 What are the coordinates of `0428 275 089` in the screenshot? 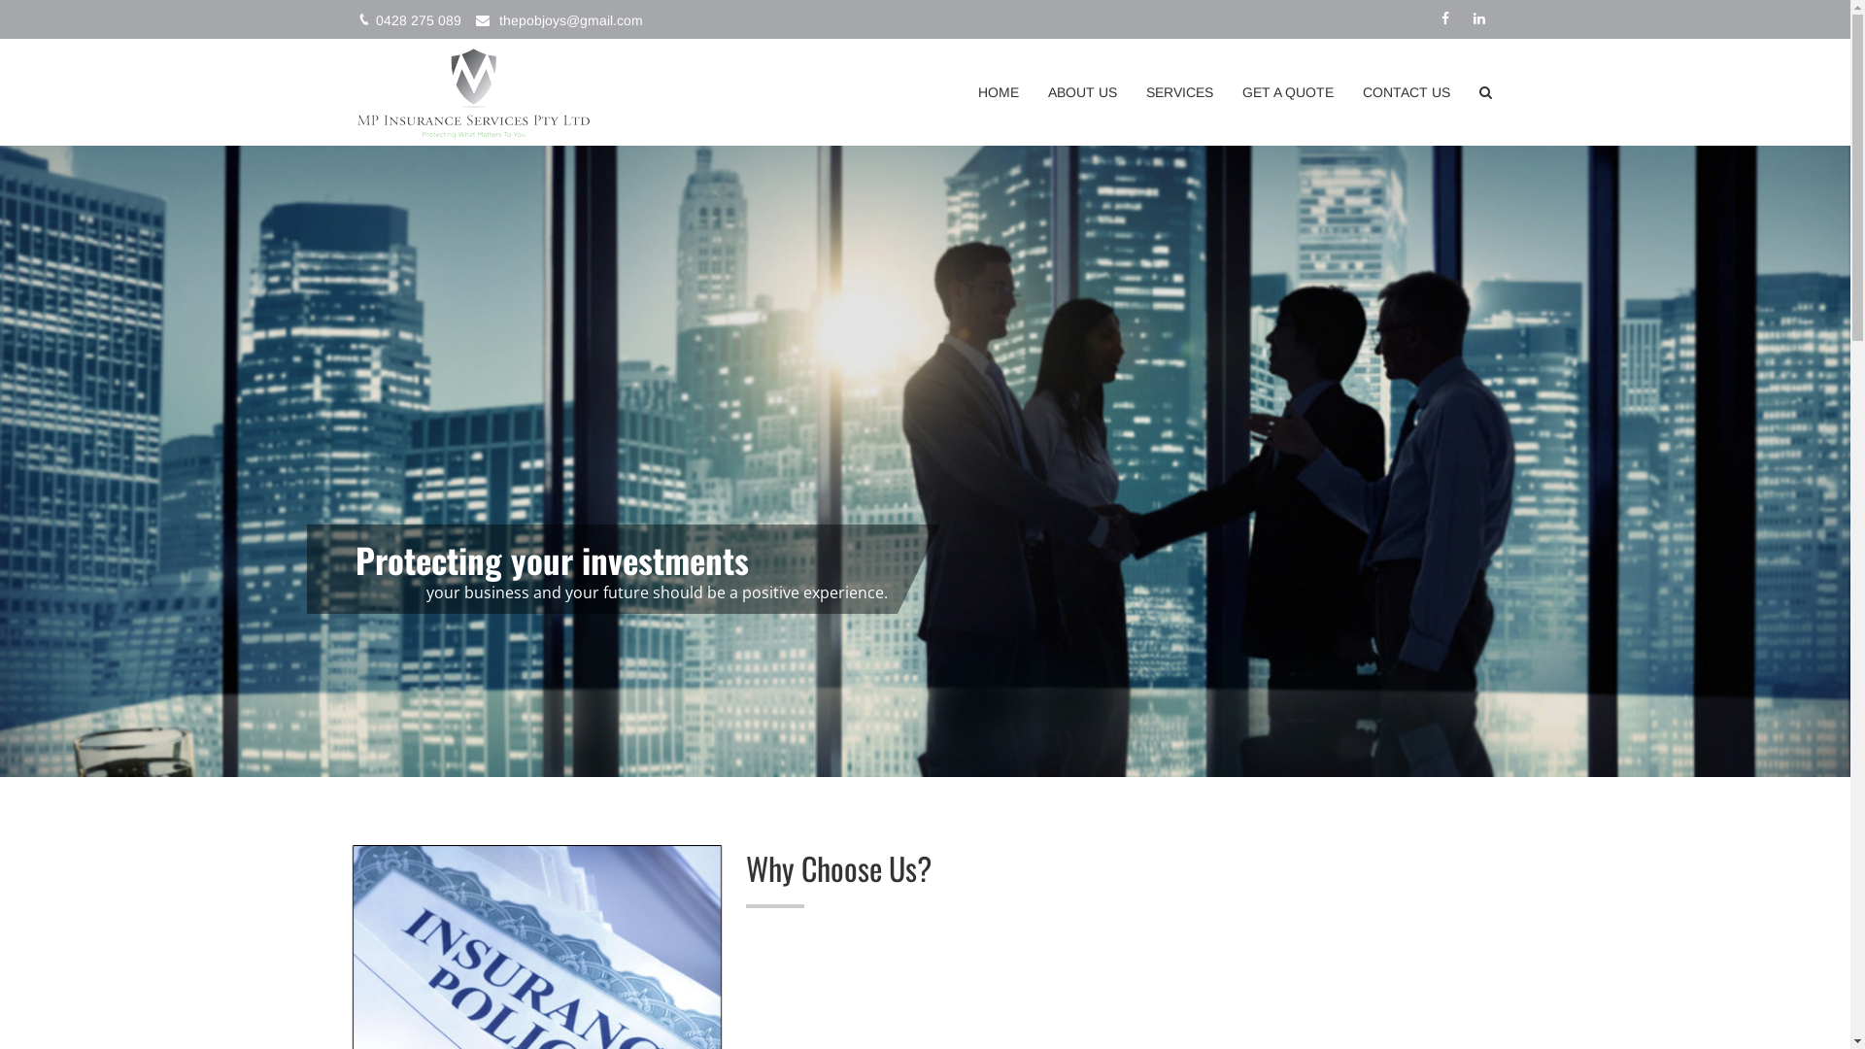 It's located at (418, 20).